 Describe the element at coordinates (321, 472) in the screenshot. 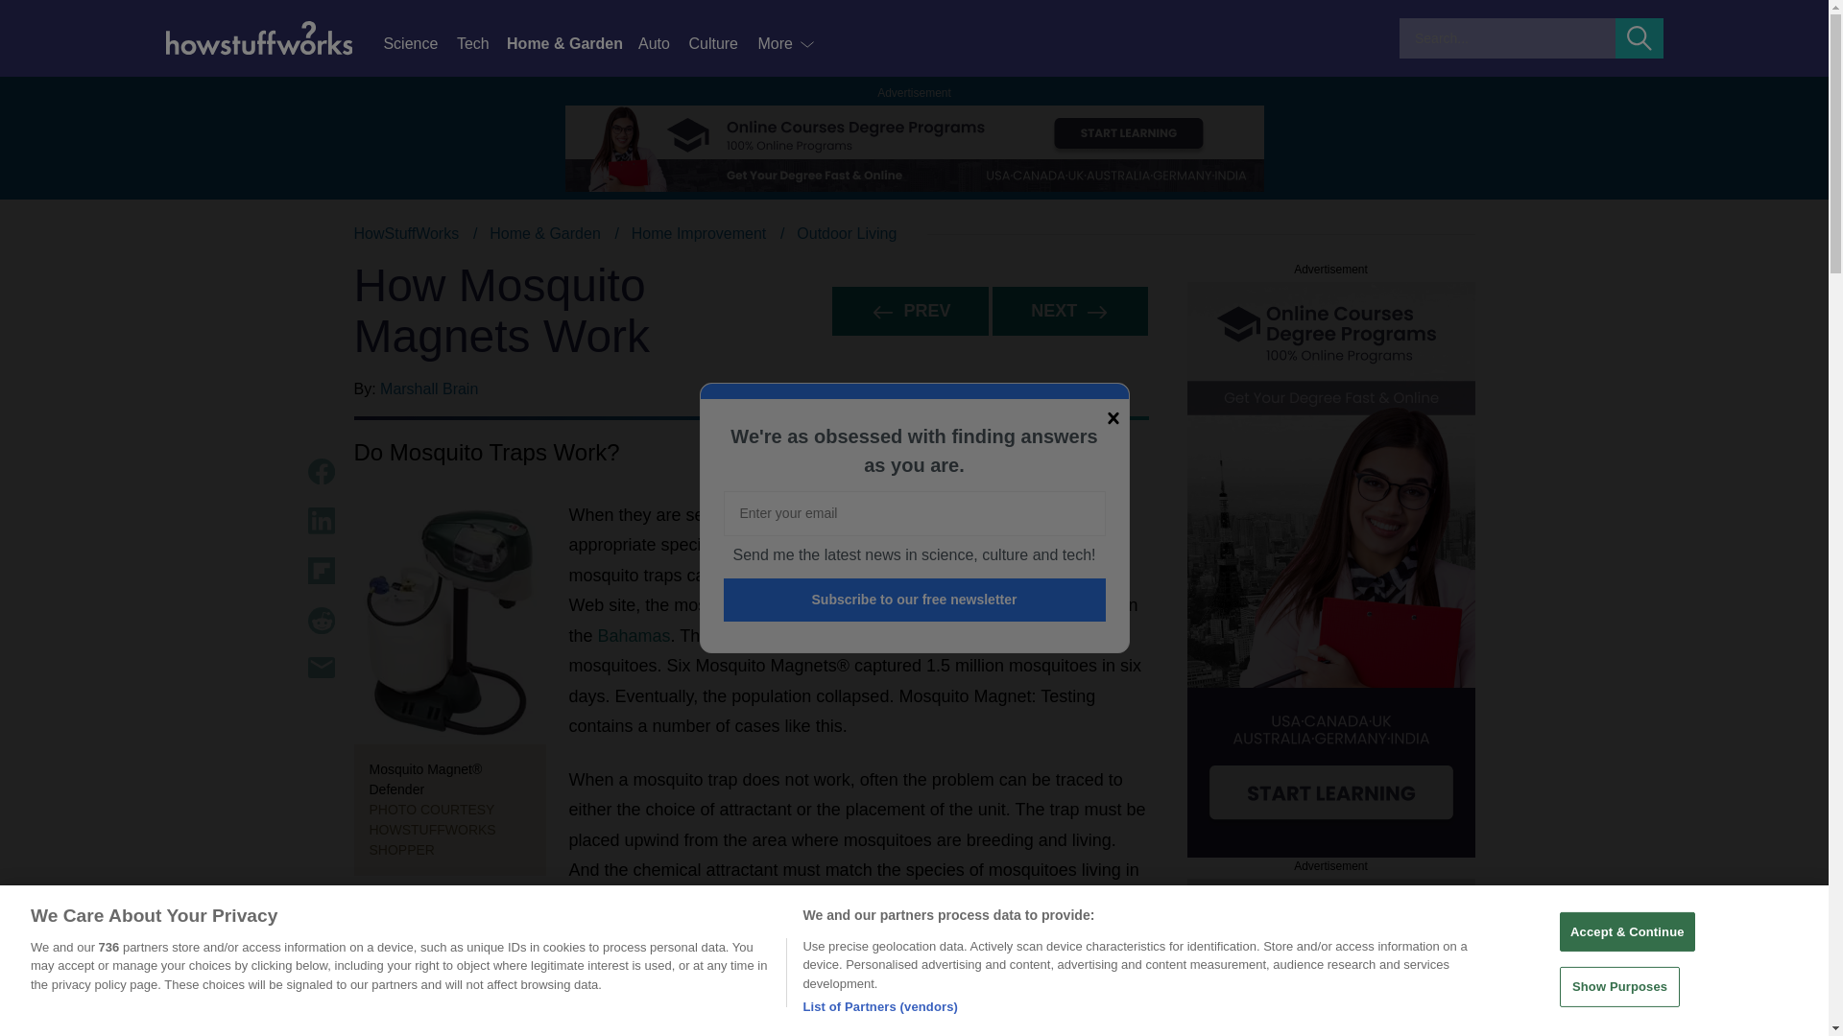

I see `Share Content on Facebook` at that location.